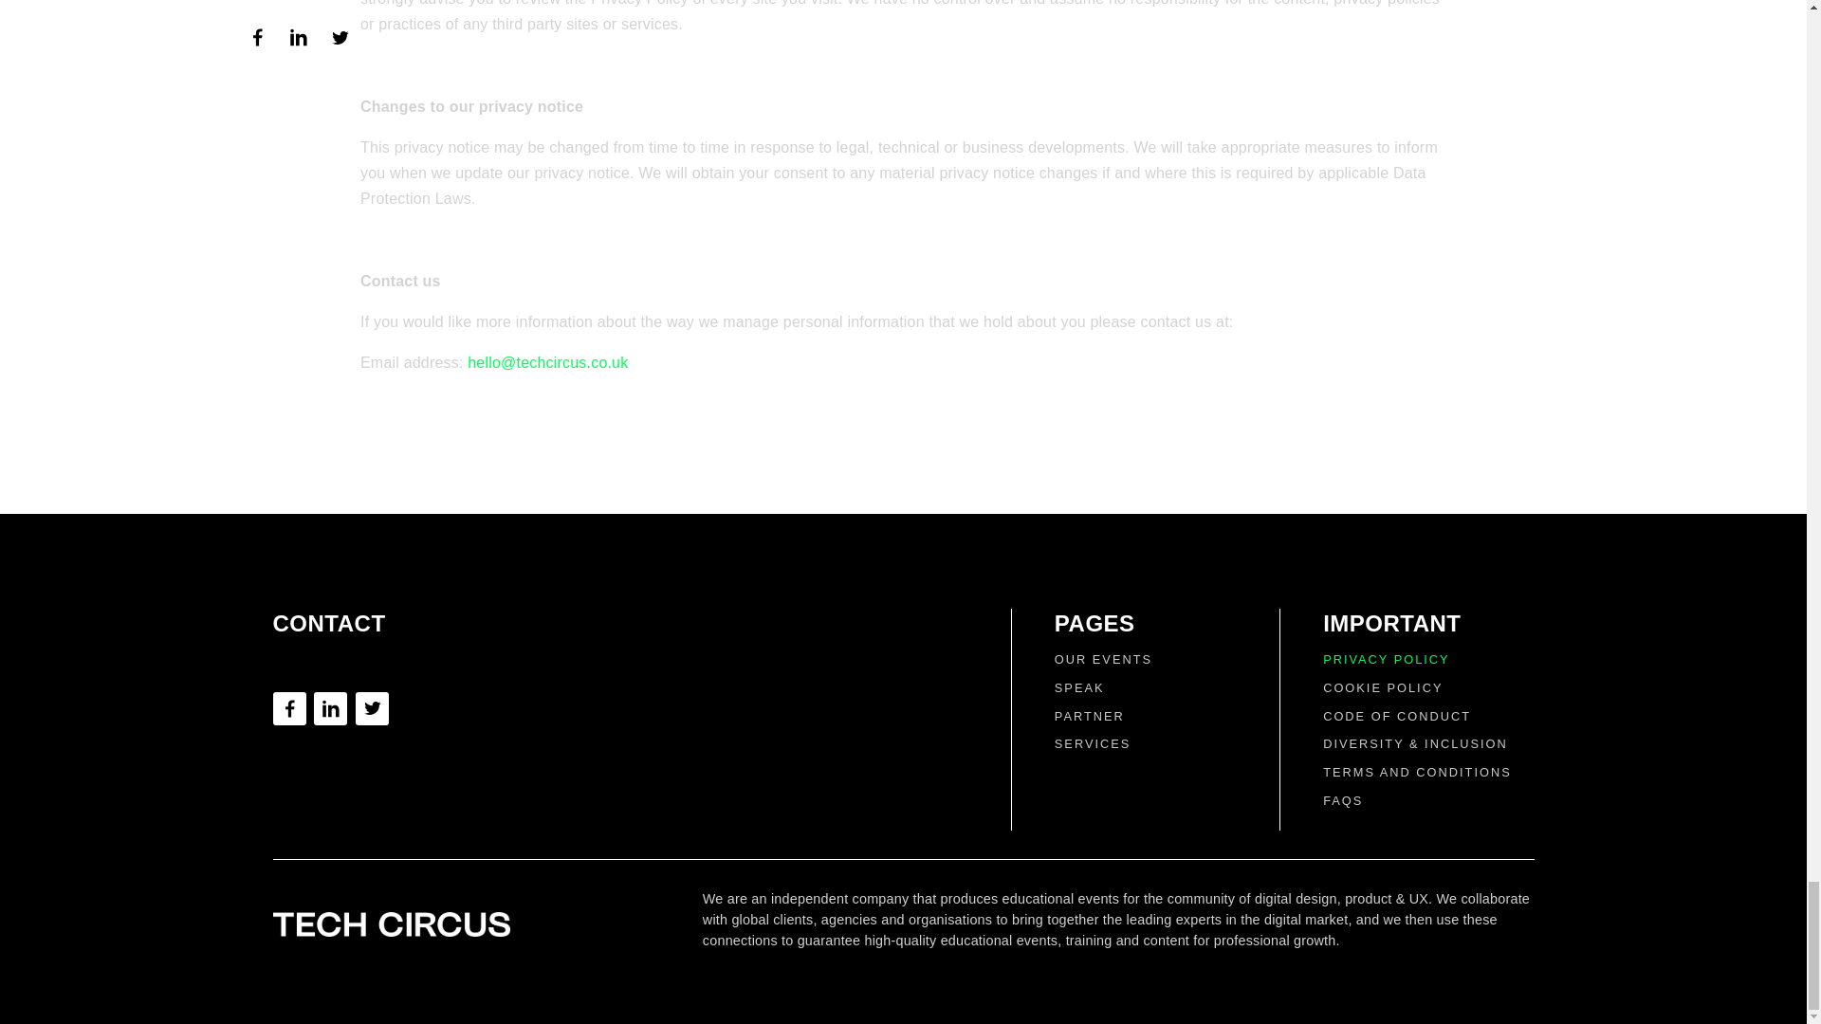  I want to click on TERMS AND CONDITIONS, so click(1417, 772).